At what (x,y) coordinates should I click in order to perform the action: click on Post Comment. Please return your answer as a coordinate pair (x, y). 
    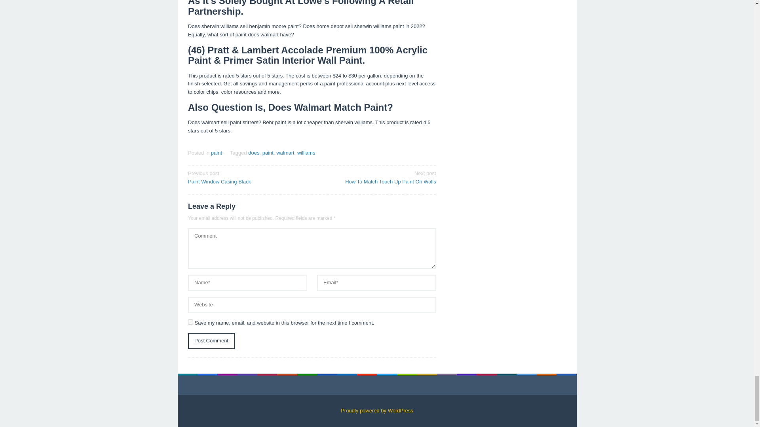
    Looking at the image, I should click on (211, 341).